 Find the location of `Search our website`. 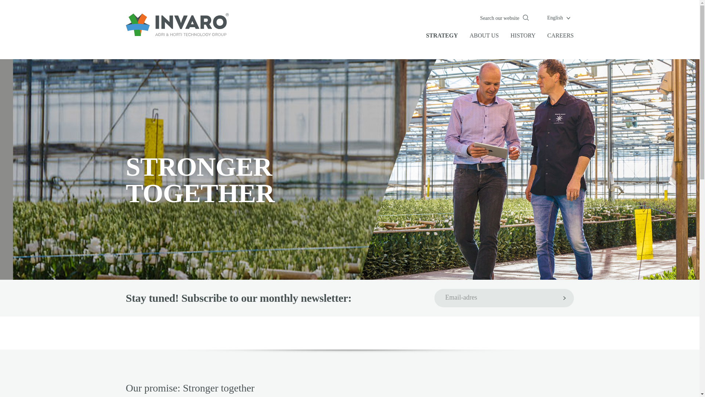

Search our website is located at coordinates (505, 18).